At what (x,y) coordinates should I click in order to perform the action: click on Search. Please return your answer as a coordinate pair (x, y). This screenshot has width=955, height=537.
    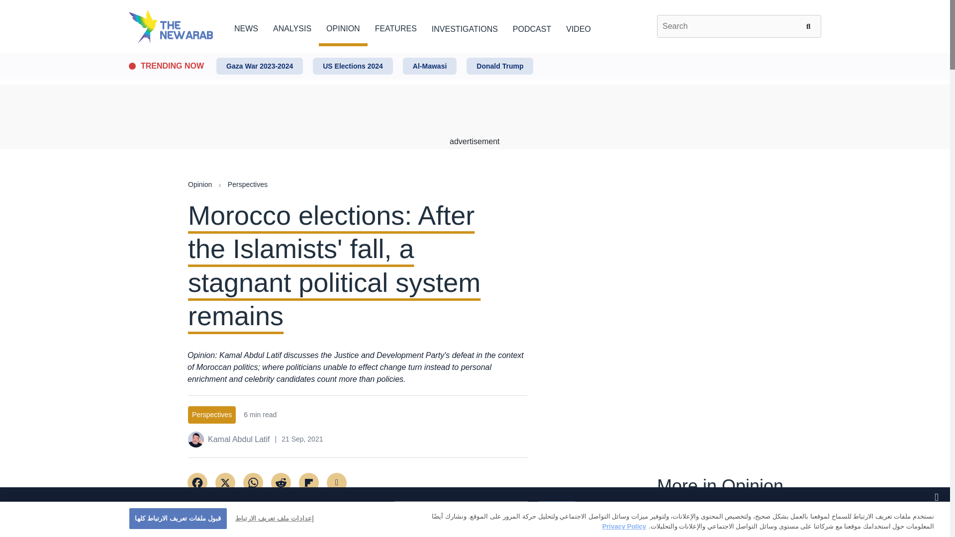
    Looking at the image, I should click on (810, 26).